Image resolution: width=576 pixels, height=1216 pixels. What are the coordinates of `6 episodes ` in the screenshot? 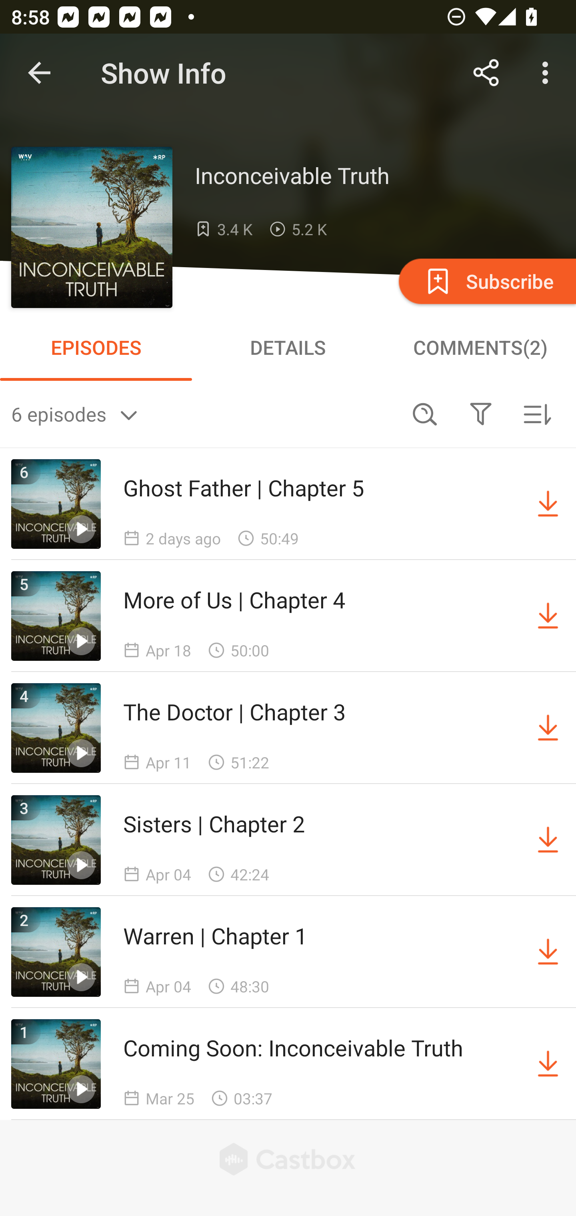 It's located at (204, 414).